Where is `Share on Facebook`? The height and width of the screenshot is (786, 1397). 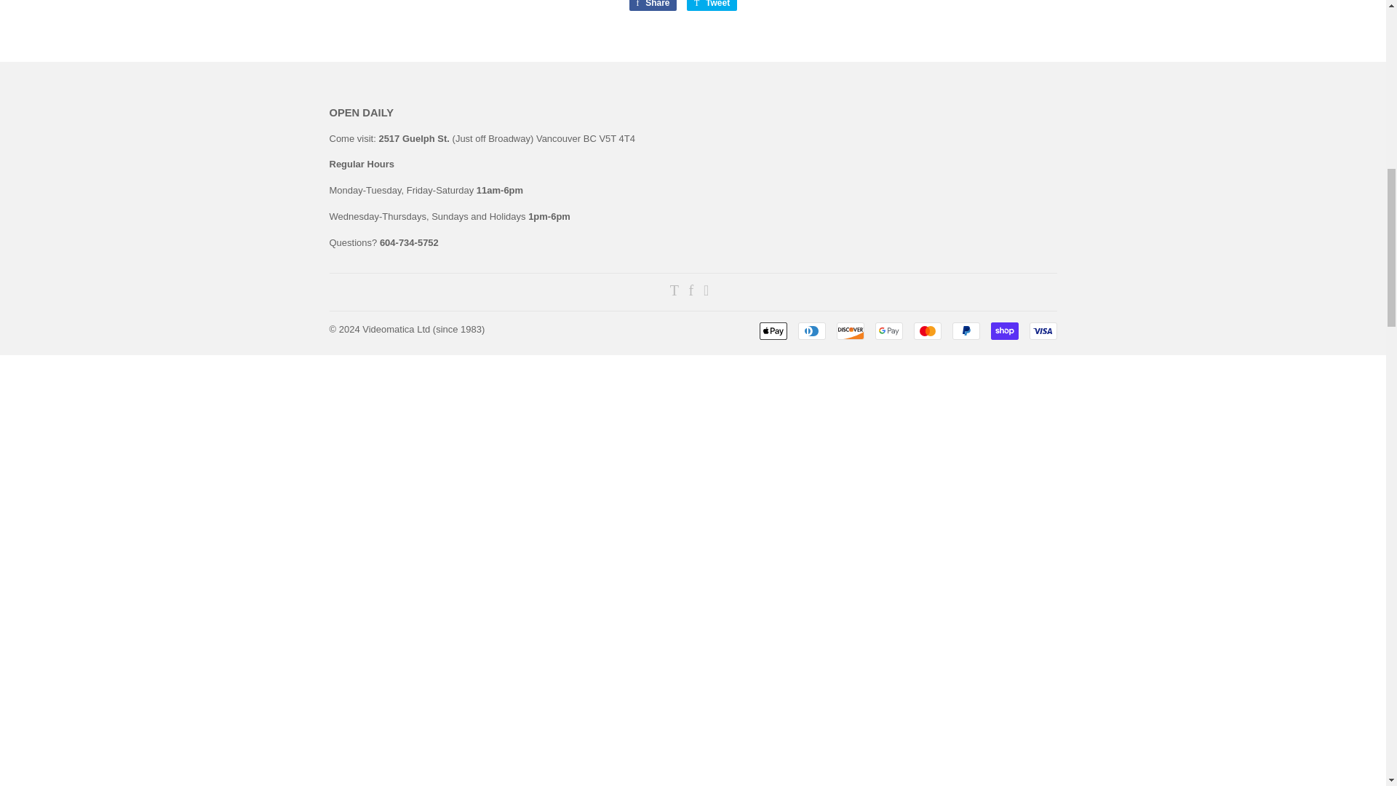
Share on Facebook is located at coordinates (652, 6).